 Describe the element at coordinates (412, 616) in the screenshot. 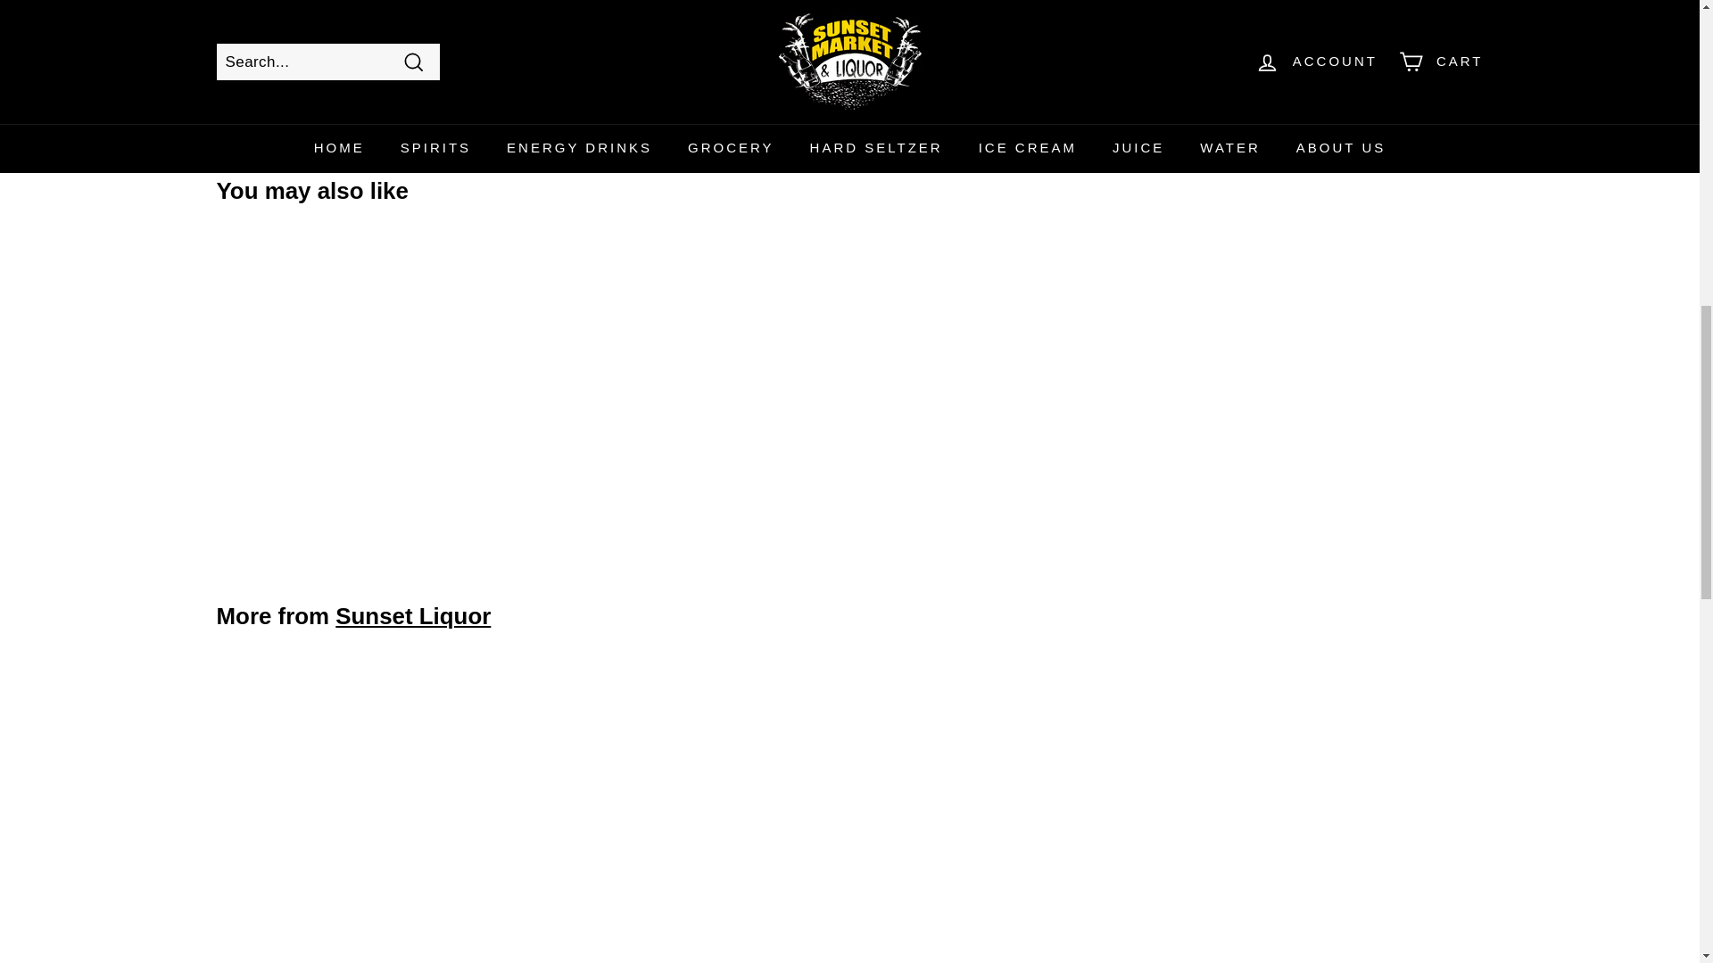

I see `Sunset Liquor ` at that location.